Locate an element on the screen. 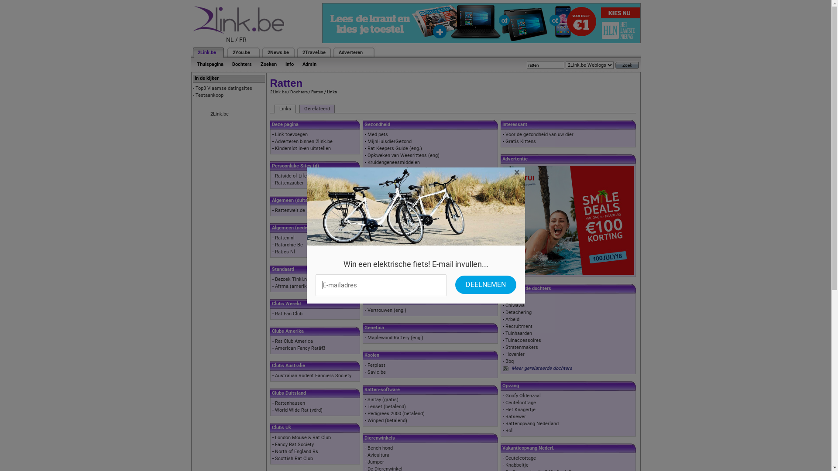 This screenshot has width=838, height=471. Adverteren is located at coordinates (351, 52).